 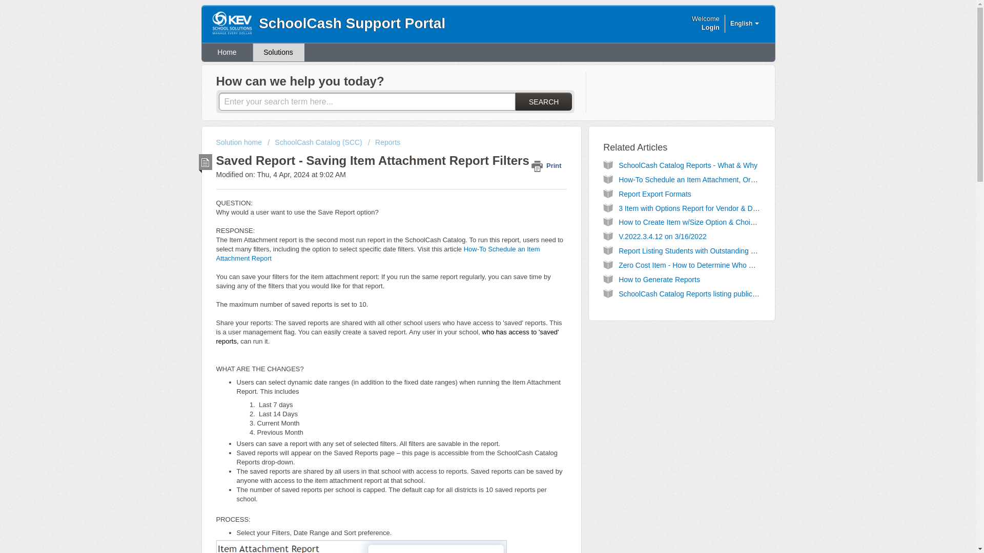 What do you see at coordinates (720, 179) in the screenshot?
I see `How-To Schedule an Item Attachment, Order and Option Report` at bounding box center [720, 179].